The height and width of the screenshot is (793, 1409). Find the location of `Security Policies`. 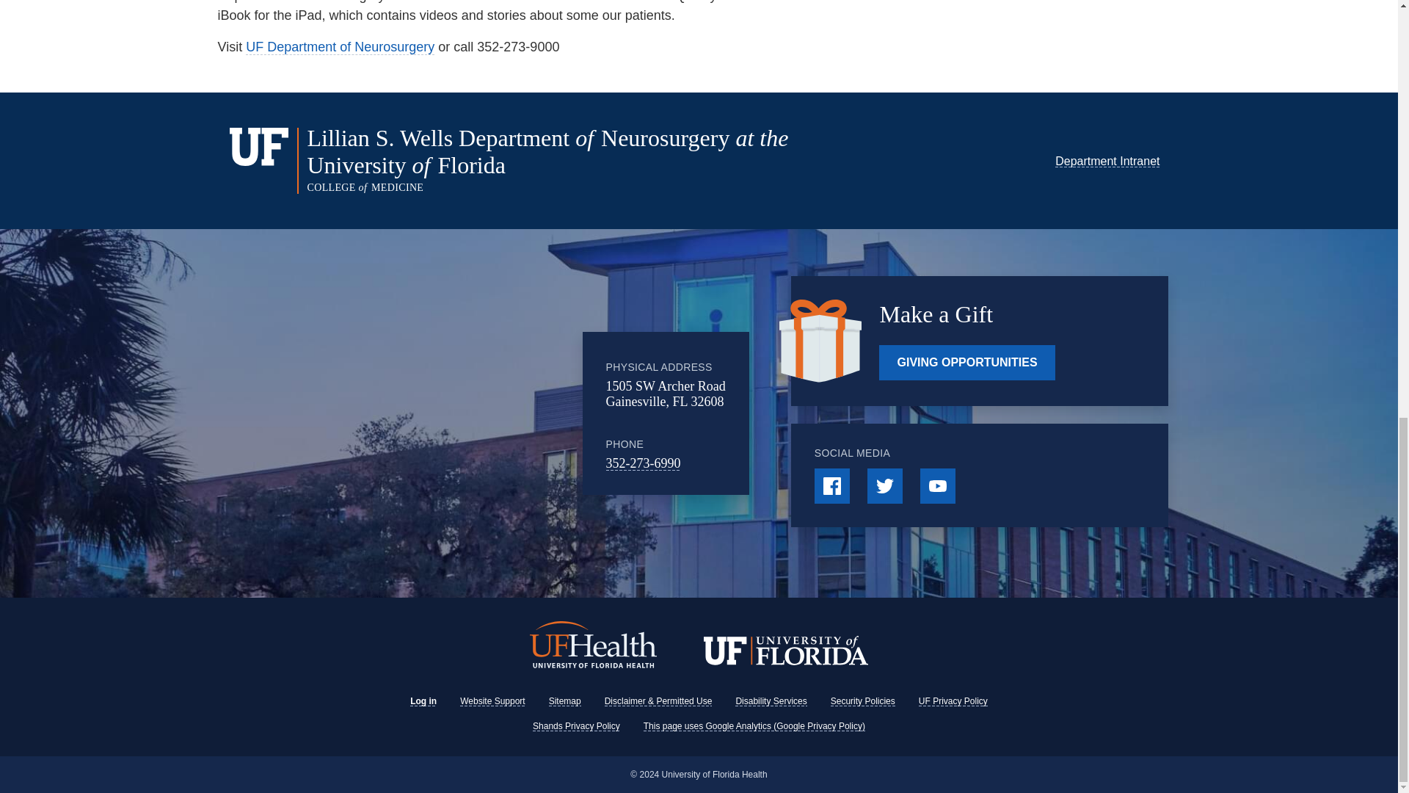

Security Policies is located at coordinates (863, 701).